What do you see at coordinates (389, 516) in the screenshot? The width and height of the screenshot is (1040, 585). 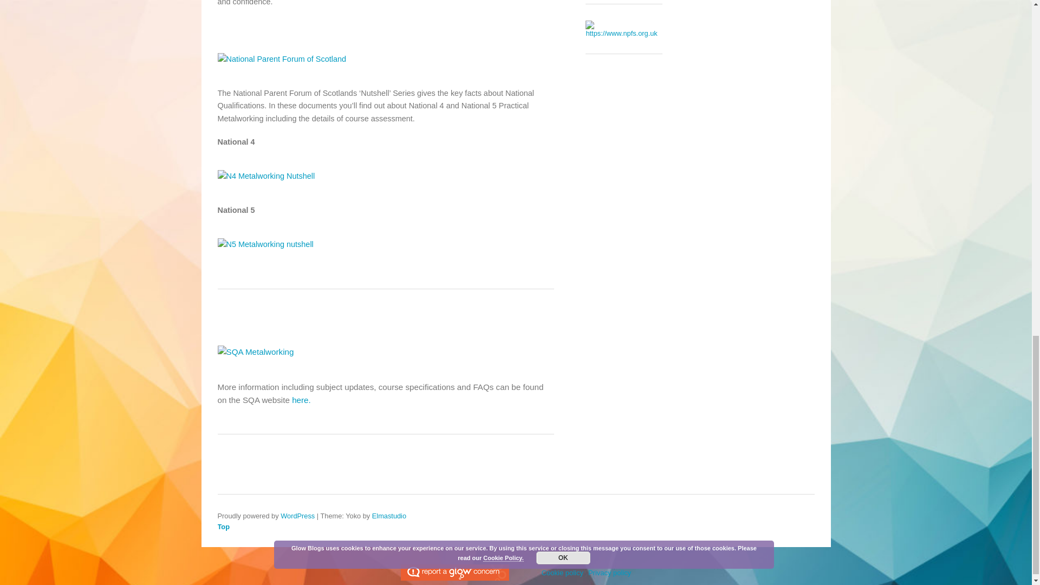 I see `Elmastudio` at bounding box center [389, 516].